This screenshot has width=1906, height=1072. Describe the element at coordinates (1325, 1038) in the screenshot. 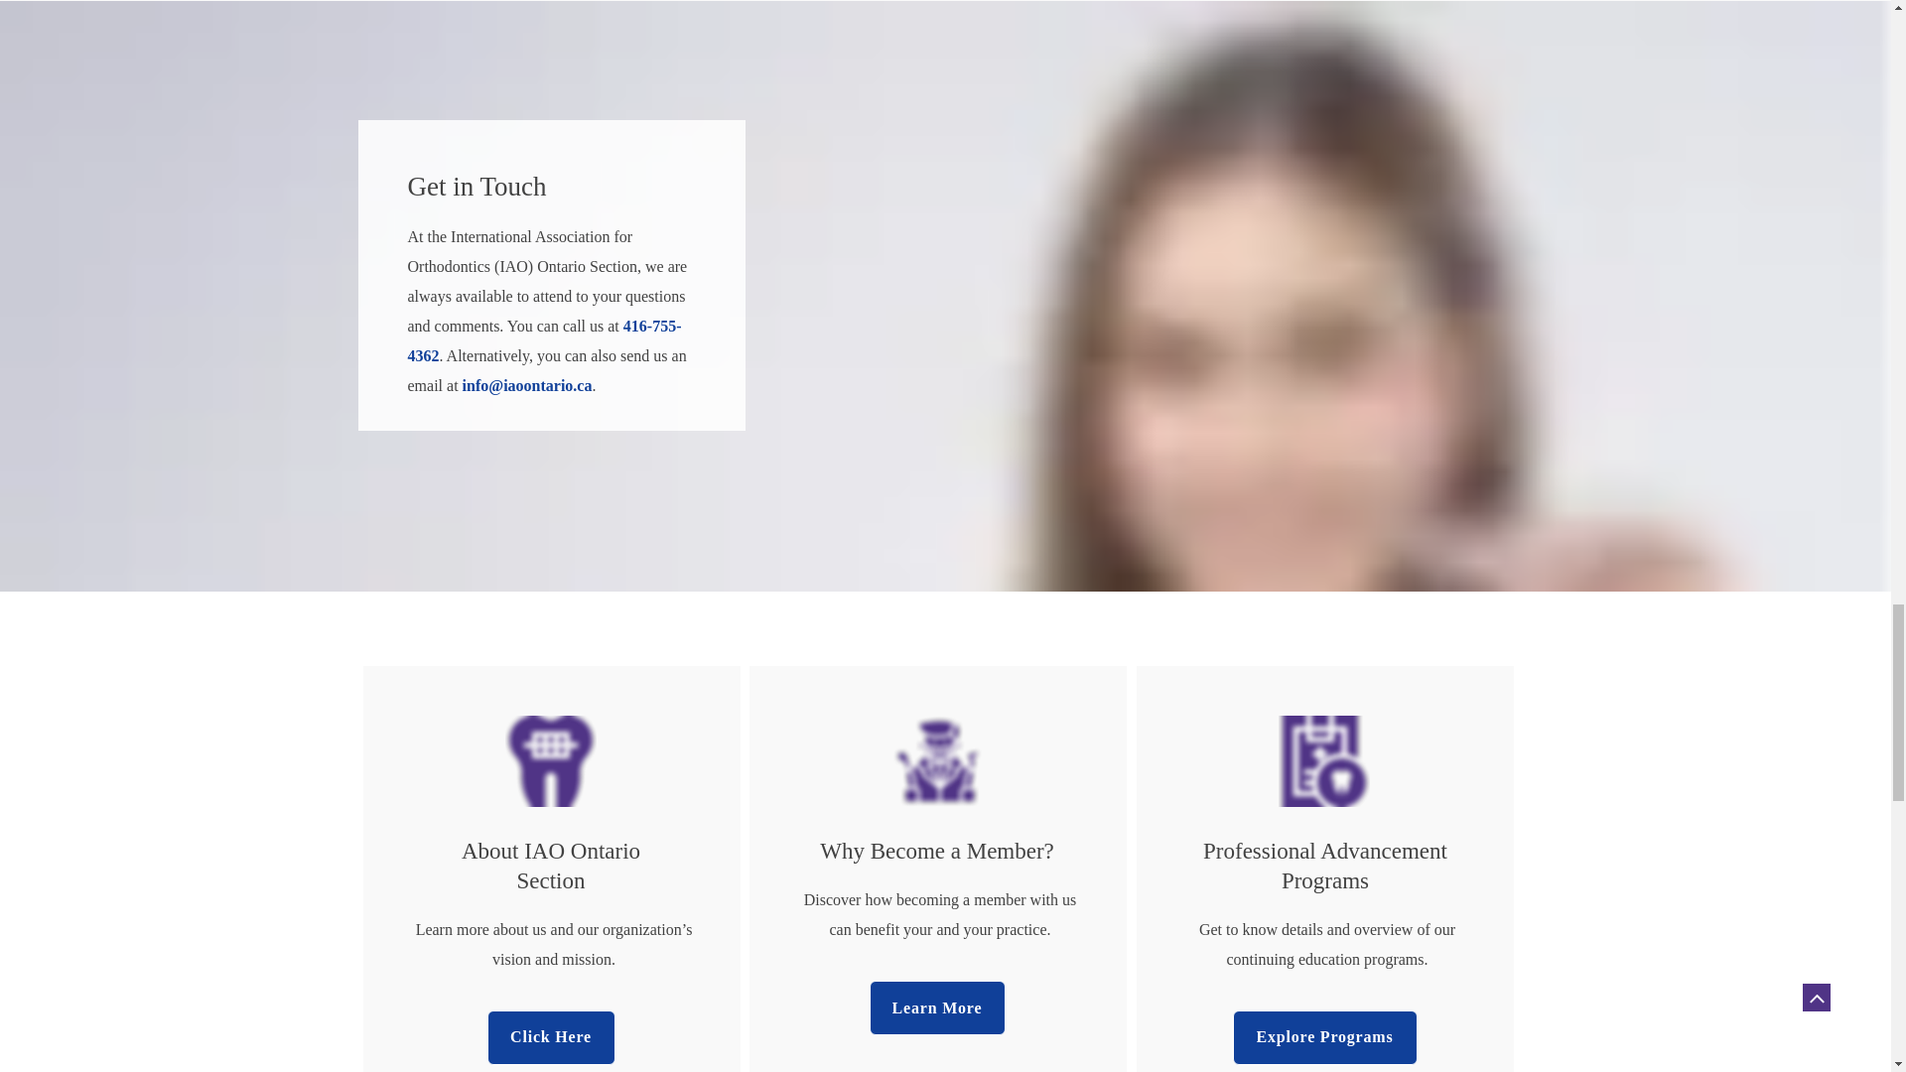

I see `Explore Programs` at that location.